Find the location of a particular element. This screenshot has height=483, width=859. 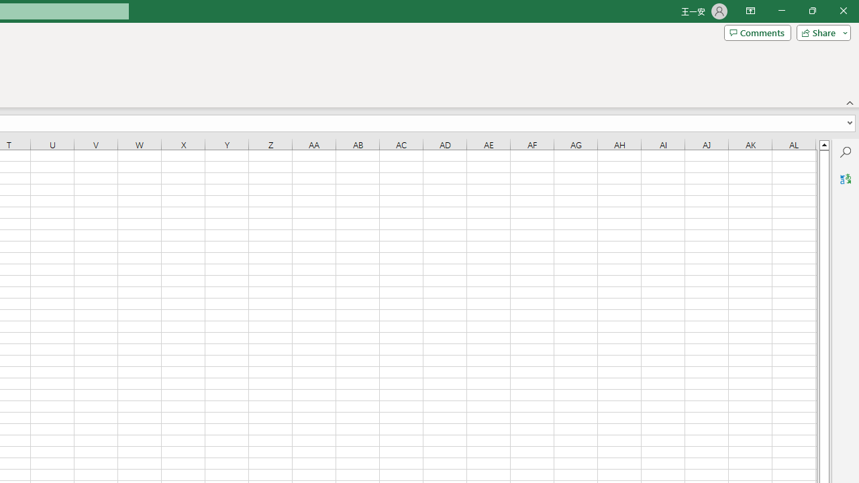

Search is located at coordinates (846, 152).